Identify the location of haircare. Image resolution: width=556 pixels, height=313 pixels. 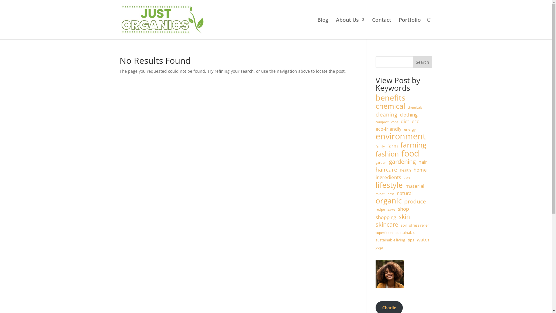
(386, 170).